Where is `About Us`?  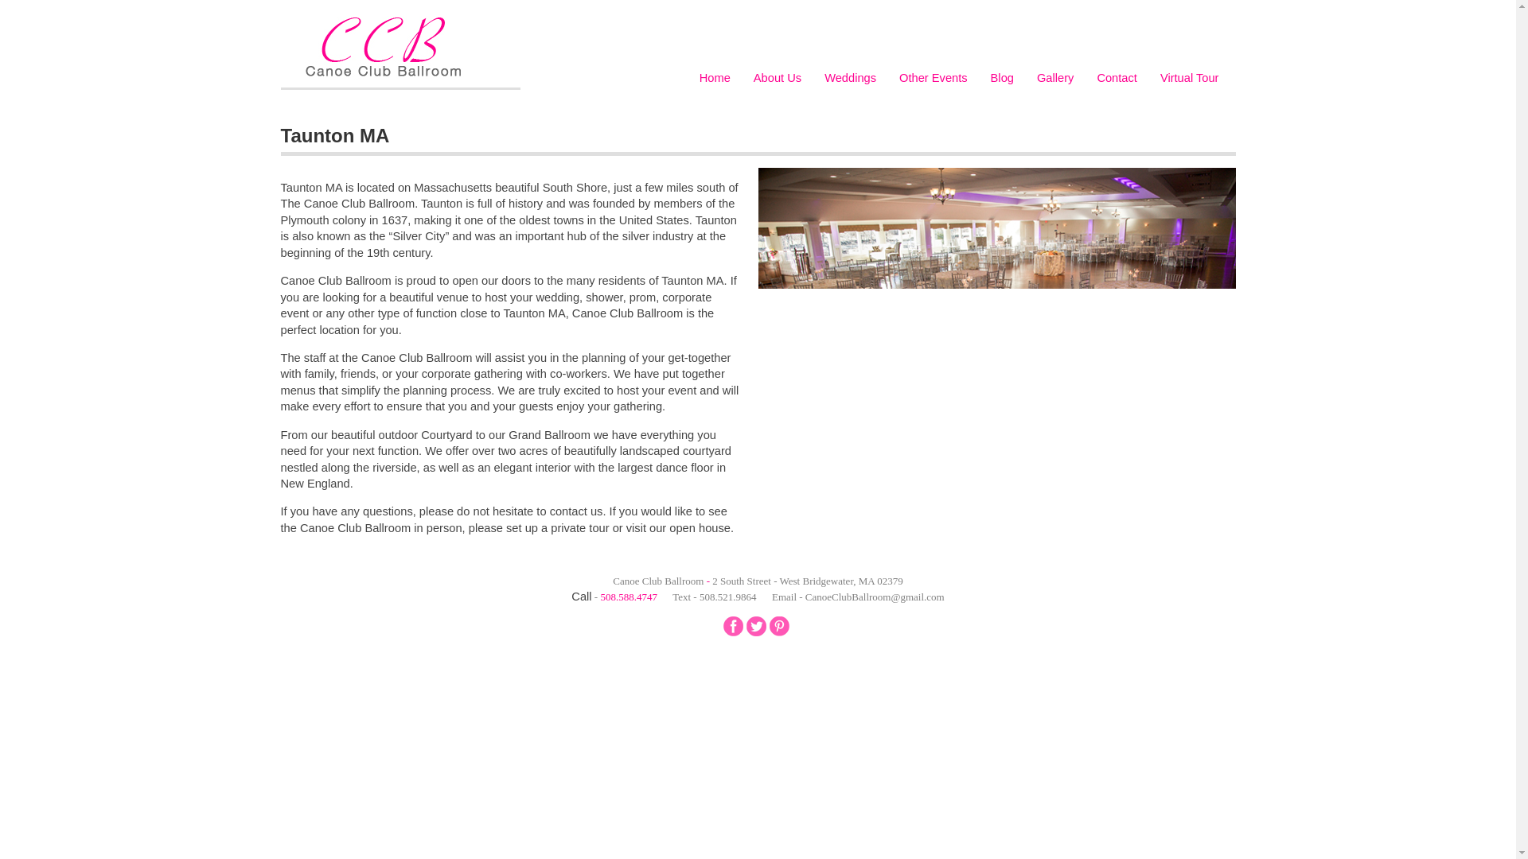 About Us is located at coordinates (778, 78).